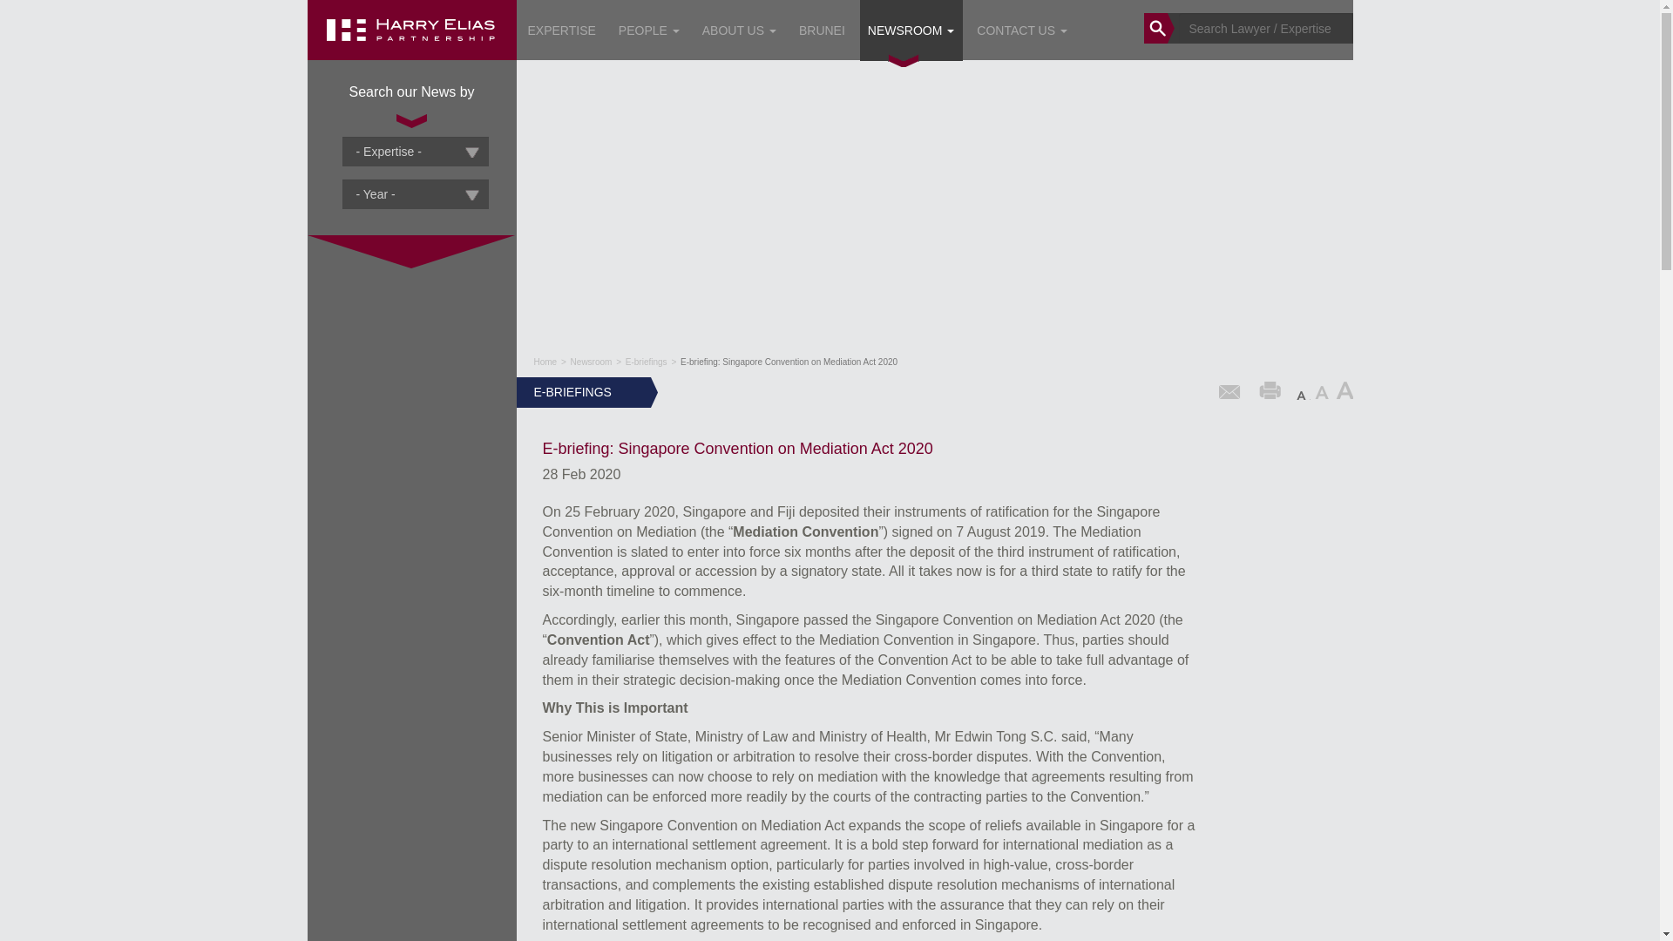 This screenshot has width=1673, height=941. Describe the element at coordinates (911, 33) in the screenshot. I see `NEWSROOM` at that location.